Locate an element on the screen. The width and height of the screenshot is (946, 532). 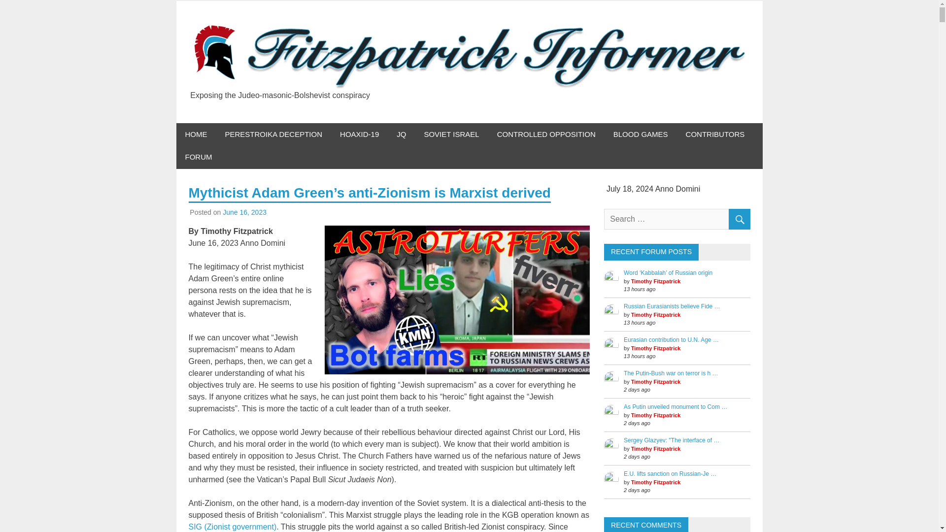
HOME is located at coordinates (196, 134).